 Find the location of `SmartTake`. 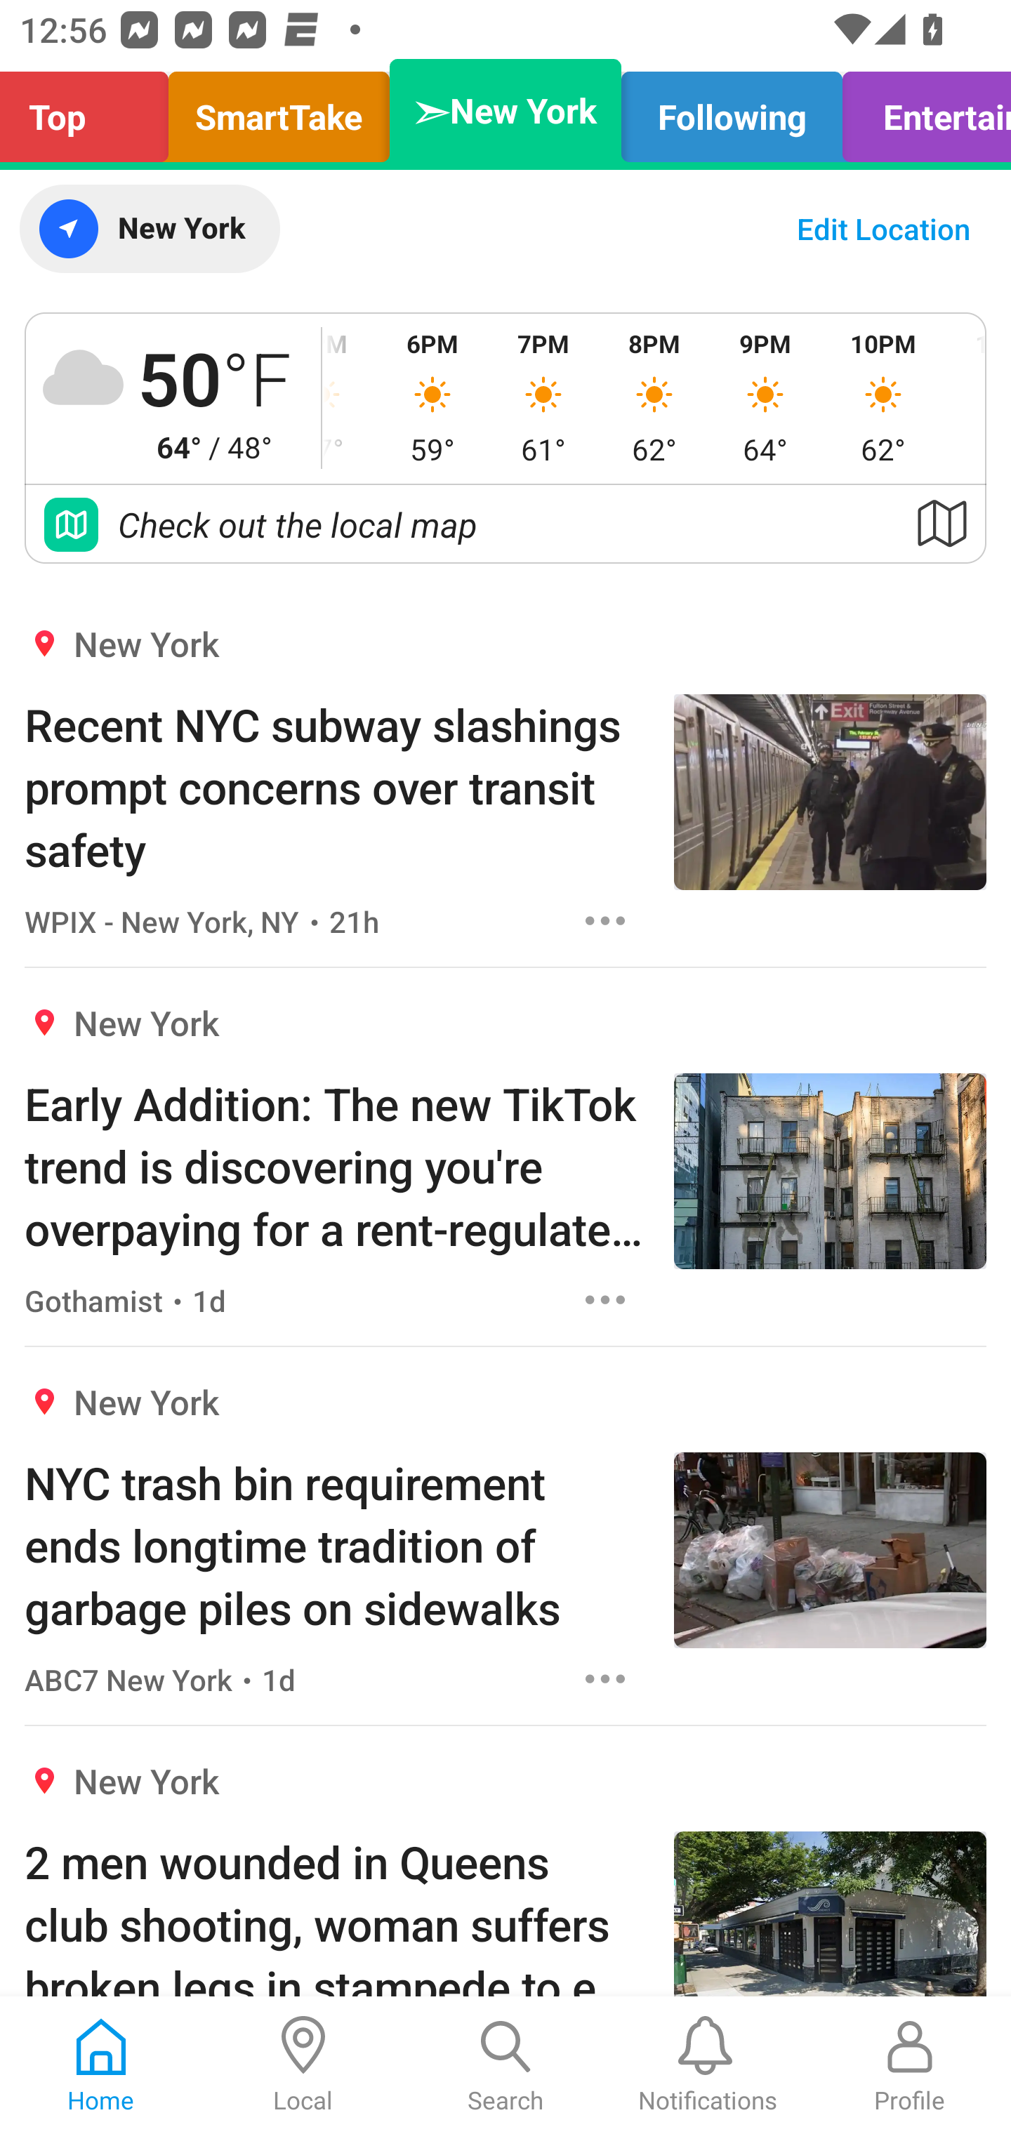

SmartTake is located at coordinates (279, 111).